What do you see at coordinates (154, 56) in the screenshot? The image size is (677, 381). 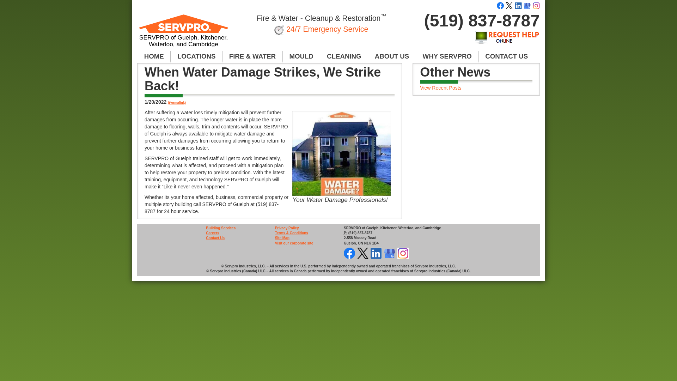 I see `HOME` at bounding box center [154, 56].